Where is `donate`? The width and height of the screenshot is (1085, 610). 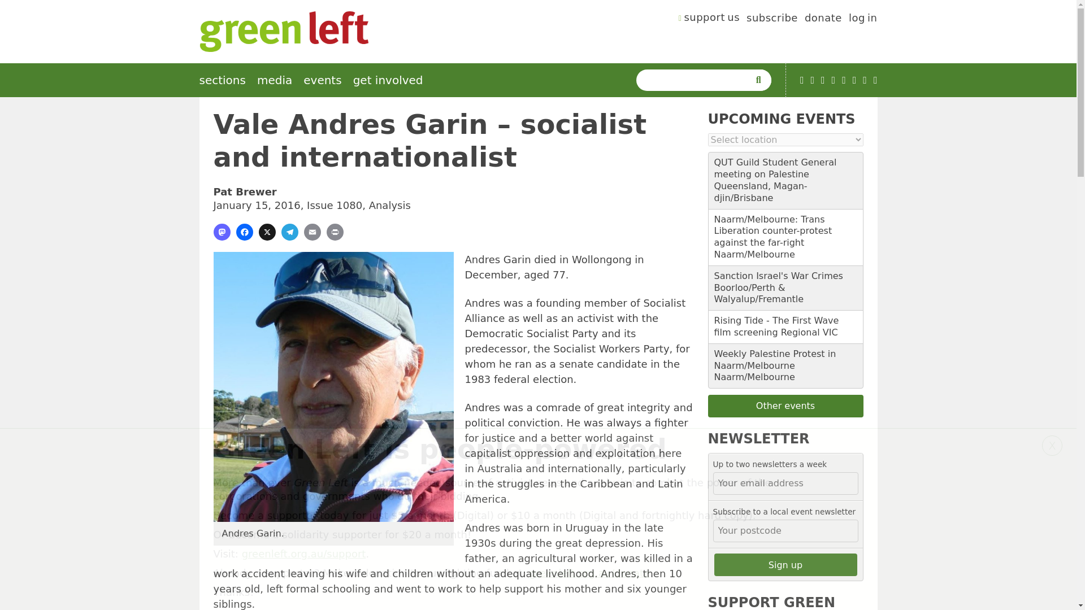 donate is located at coordinates (823, 19).